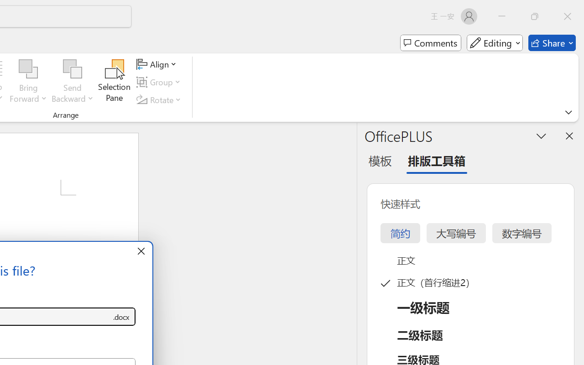  Describe the element at coordinates (115, 82) in the screenshot. I see `Selection Pane...` at that location.